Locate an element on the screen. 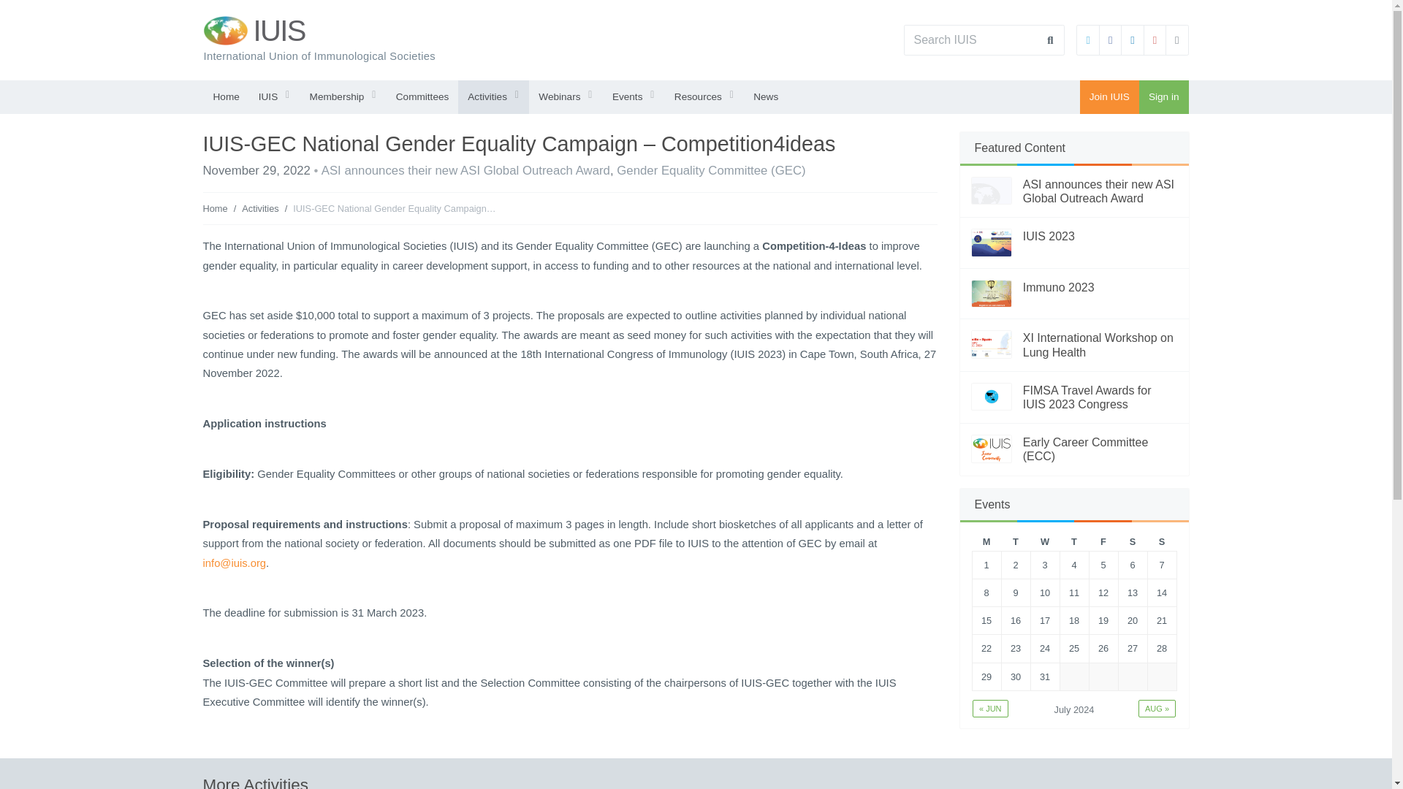 This screenshot has width=1403, height=789. Resources is located at coordinates (704, 96).